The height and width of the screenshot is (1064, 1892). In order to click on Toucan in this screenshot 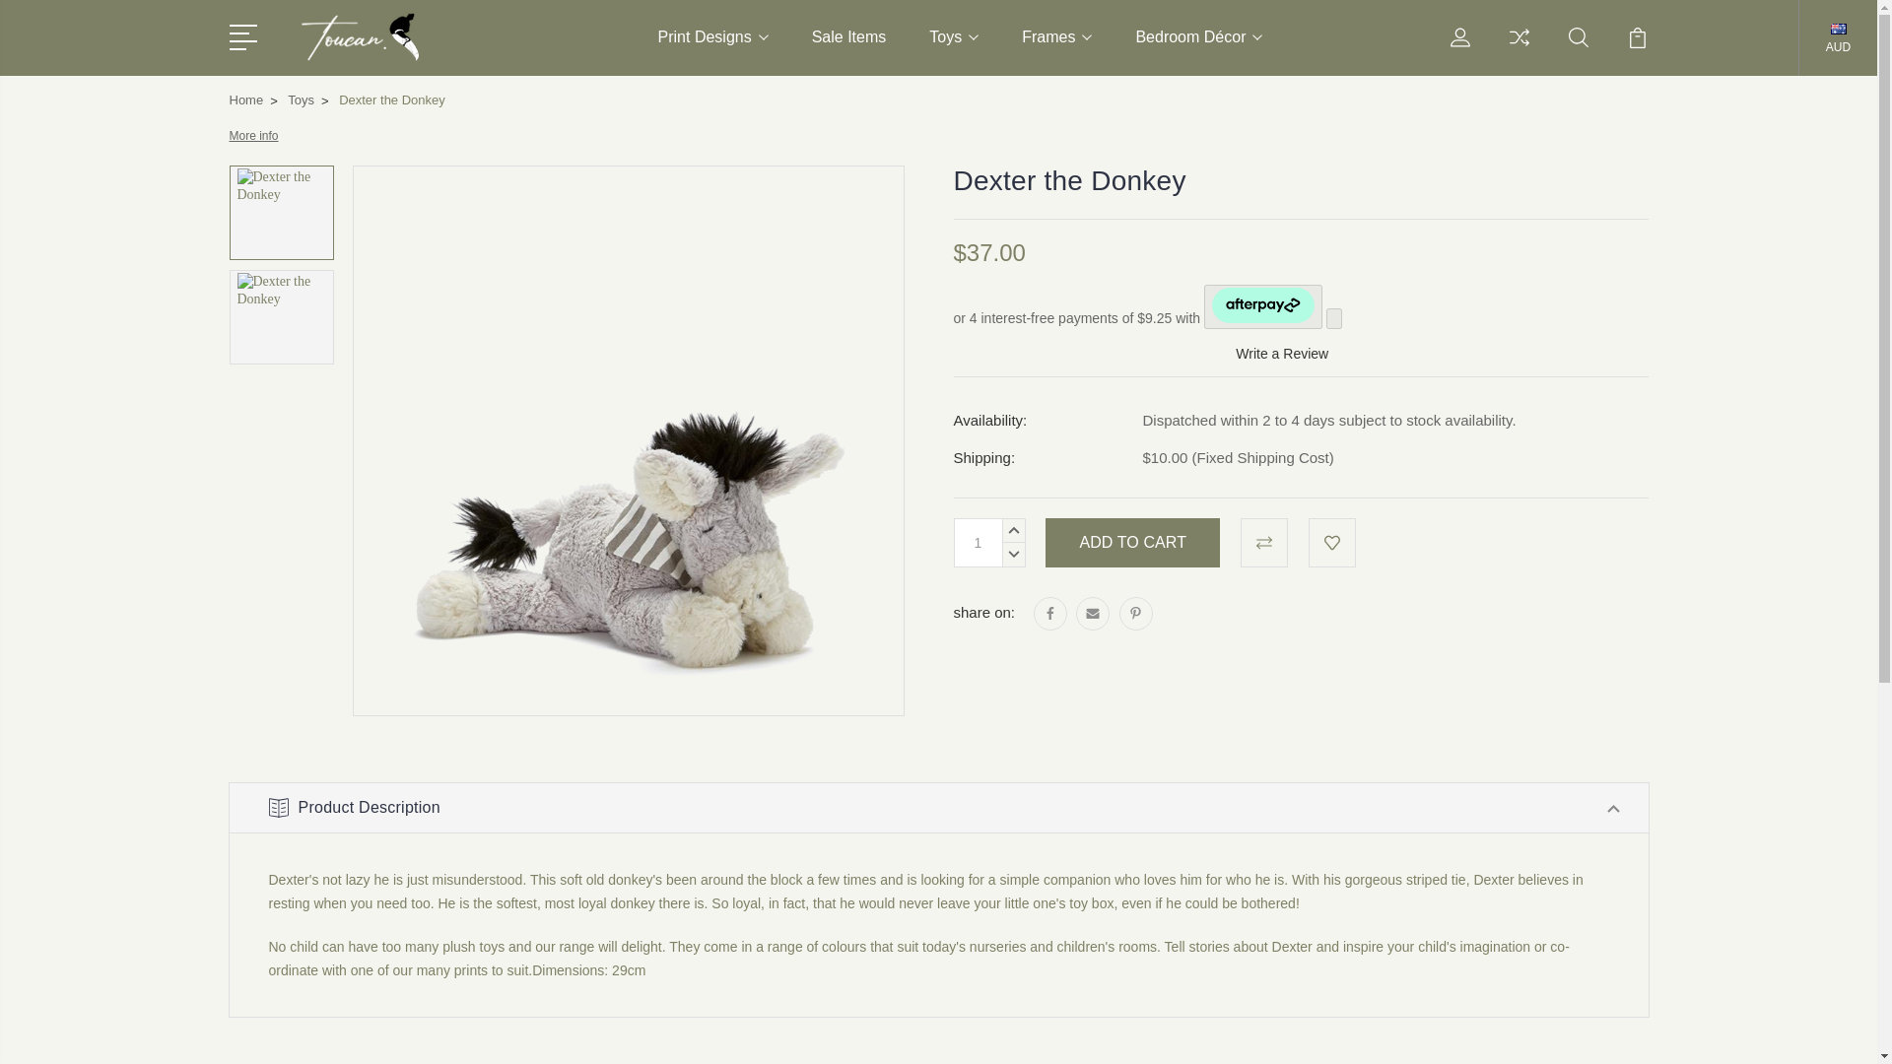, I will do `click(406, 37)`.